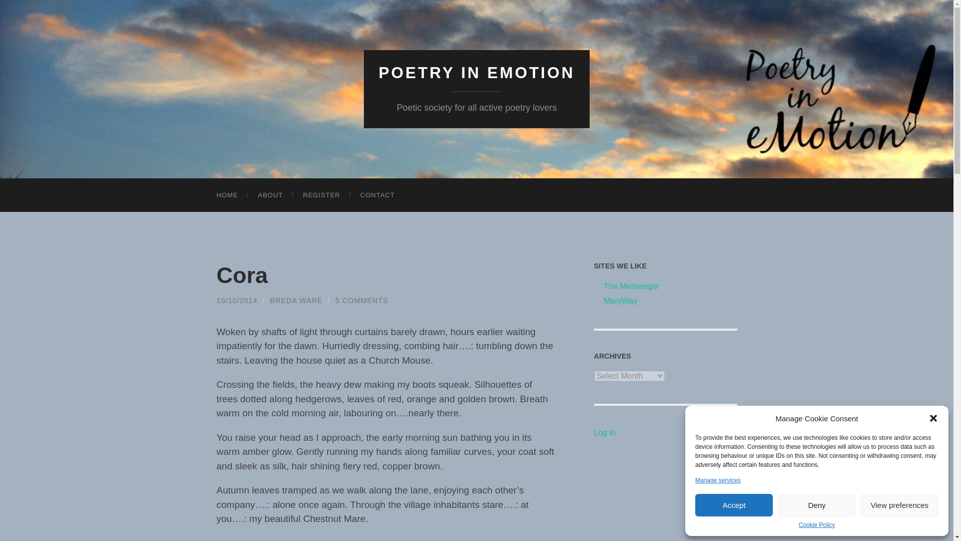 This screenshot has height=541, width=961. I want to click on Manage services, so click(718, 480).